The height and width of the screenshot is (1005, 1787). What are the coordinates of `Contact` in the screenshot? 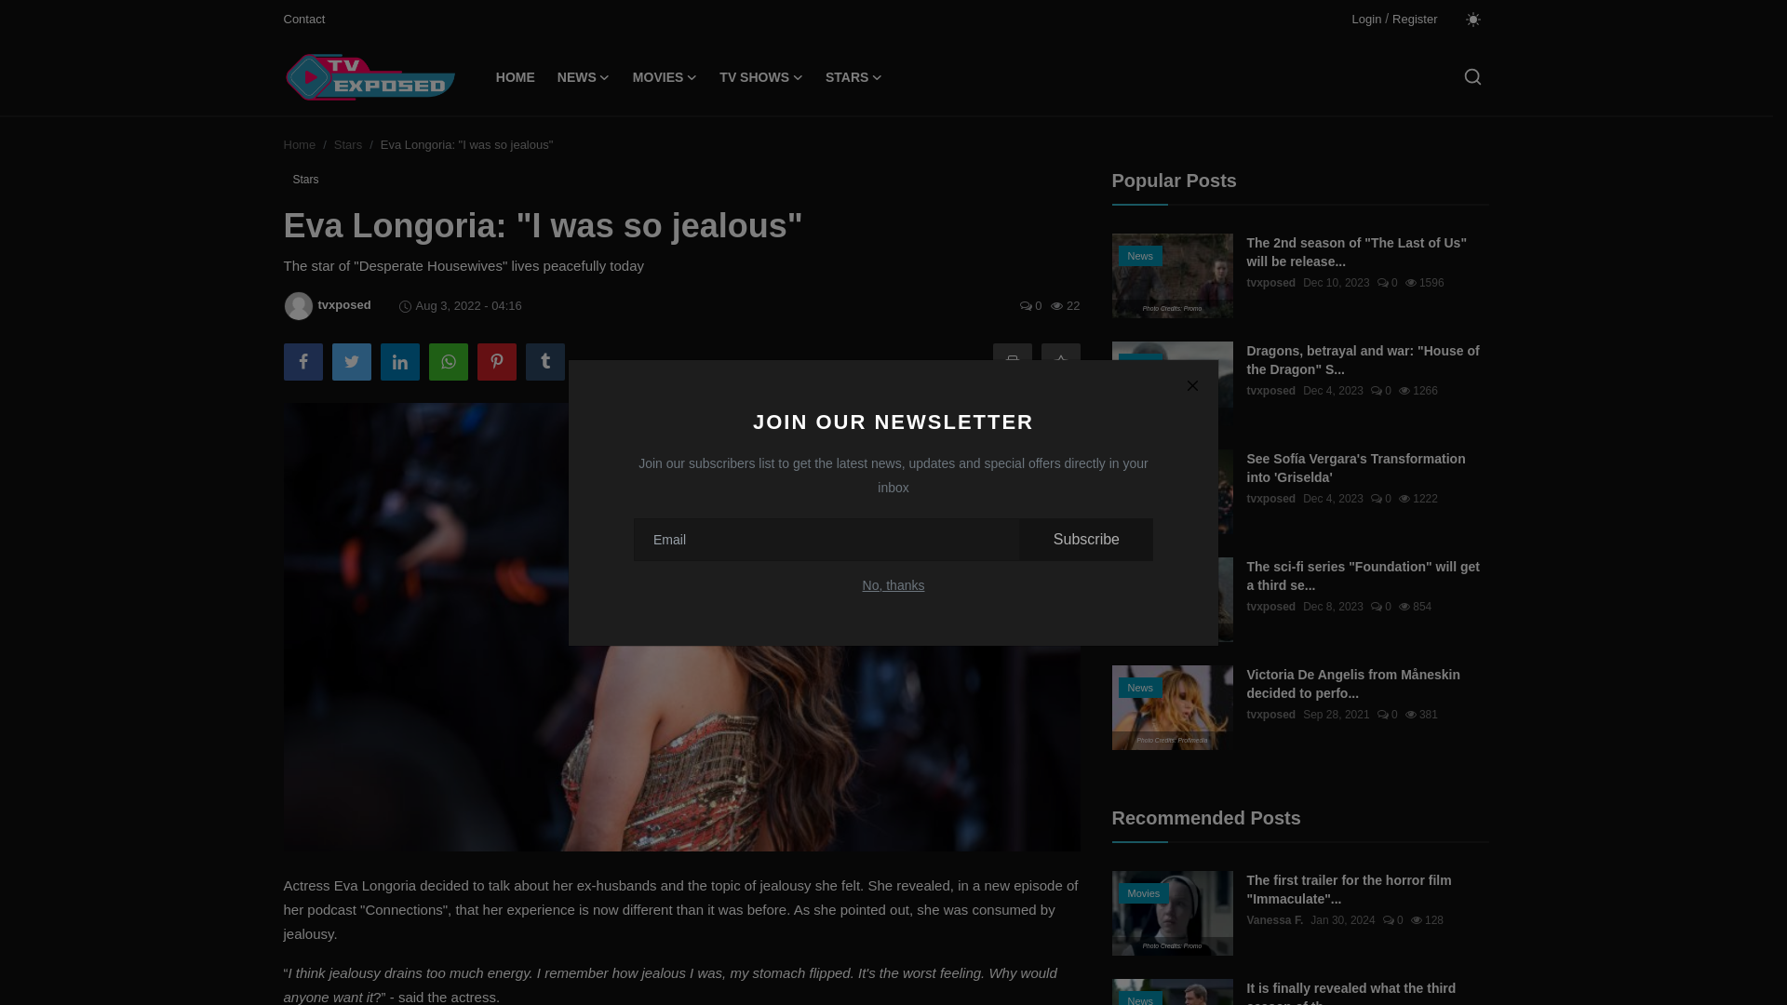 It's located at (303, 19).